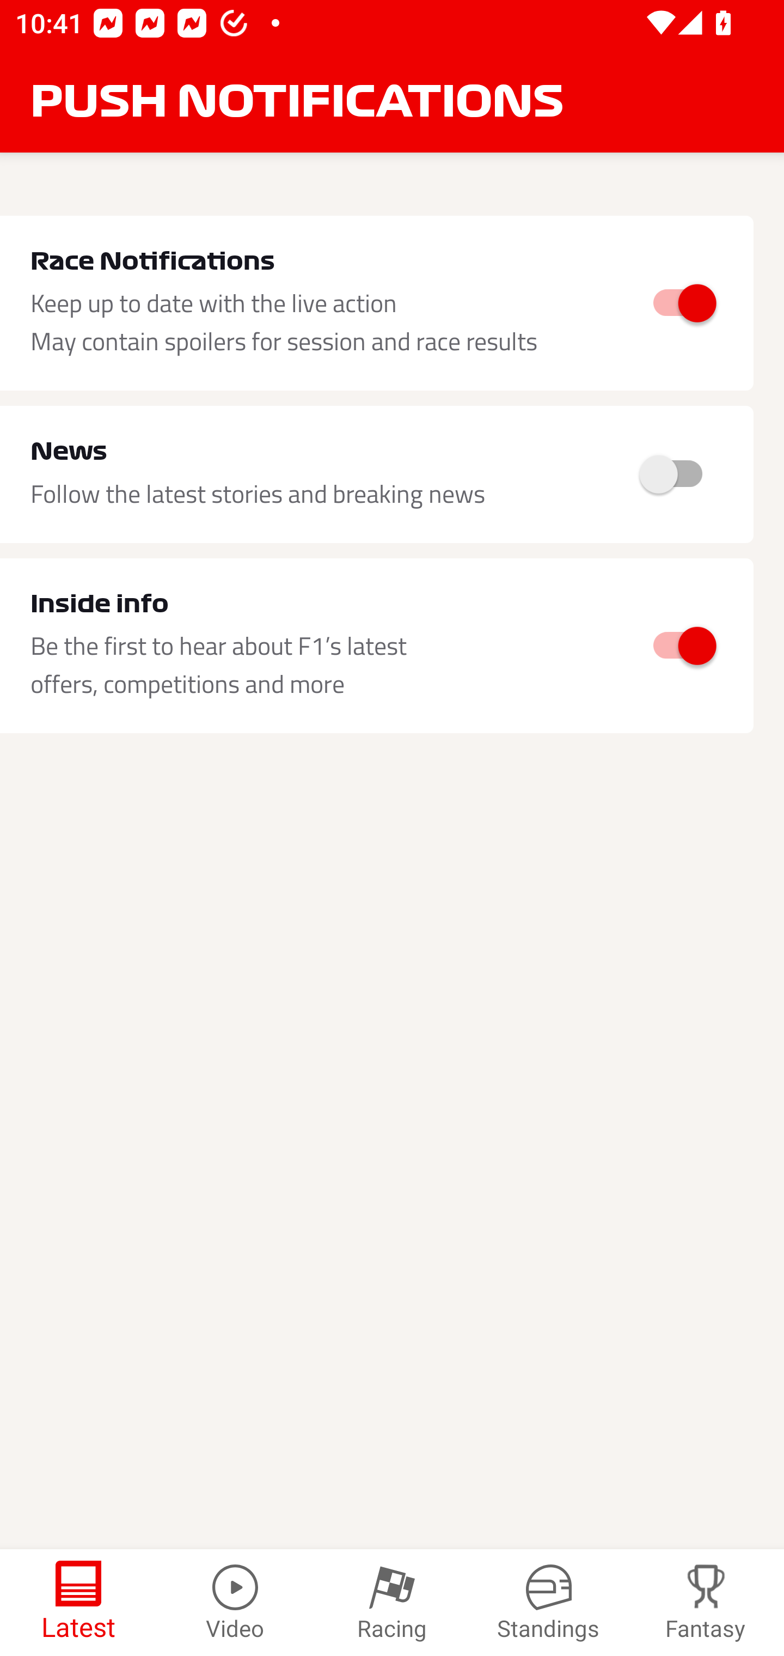 The image size is (784, 1656). Describe the element at coordinates (706, 1603) in the screenshot. I see `Fantasy` at that location.